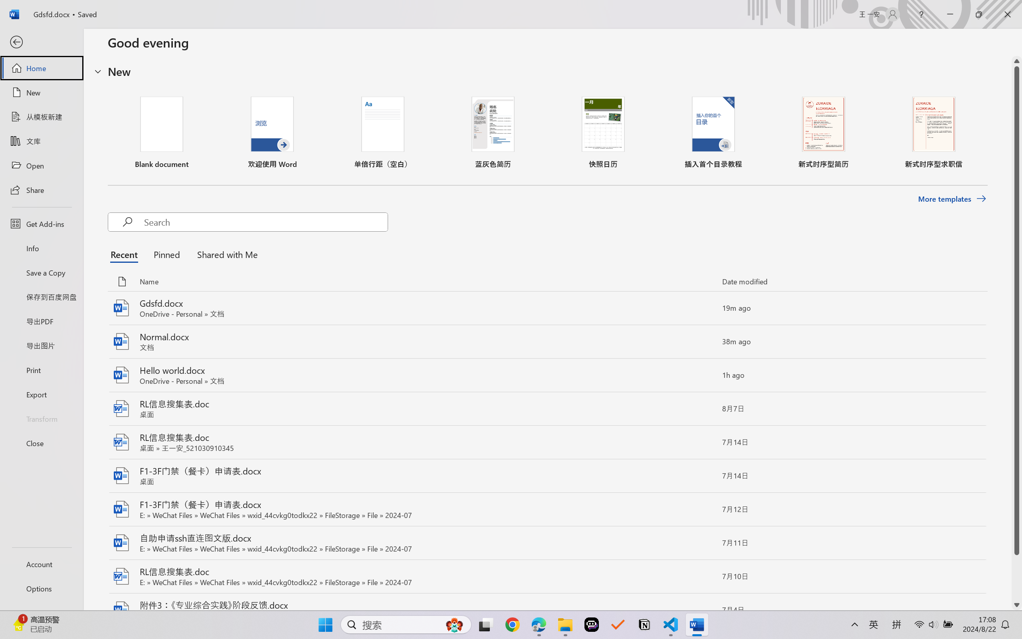  What do you see at coordinates (36, 46) in the screenshot?
I see `Insert Layout` at bounding box center [36, 46].